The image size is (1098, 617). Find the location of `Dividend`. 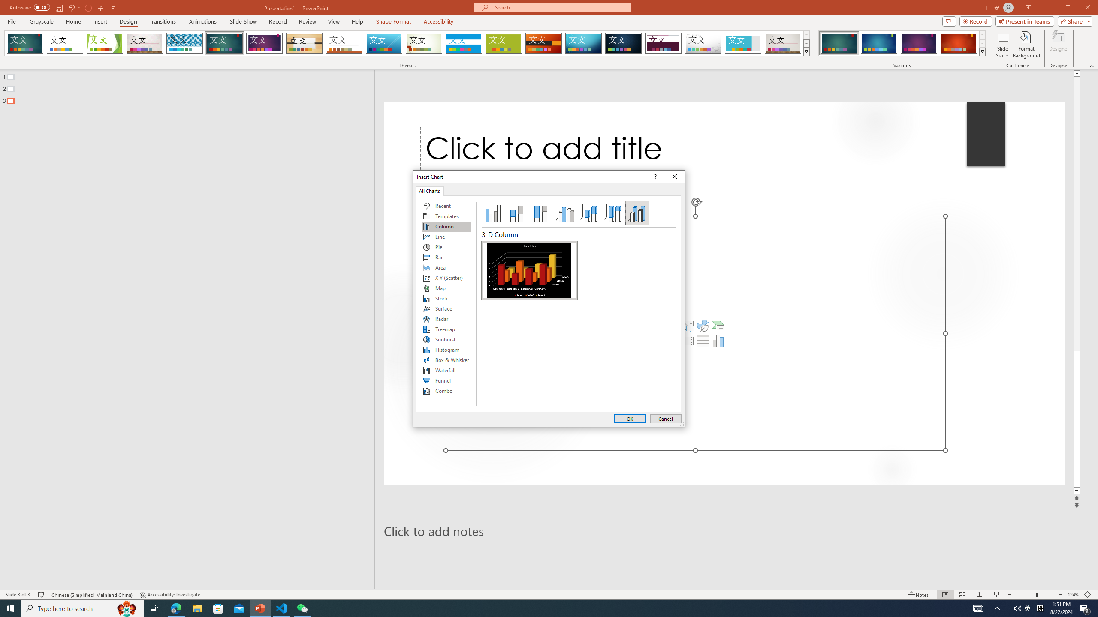

Dividend is located at coordinates (663, 43).